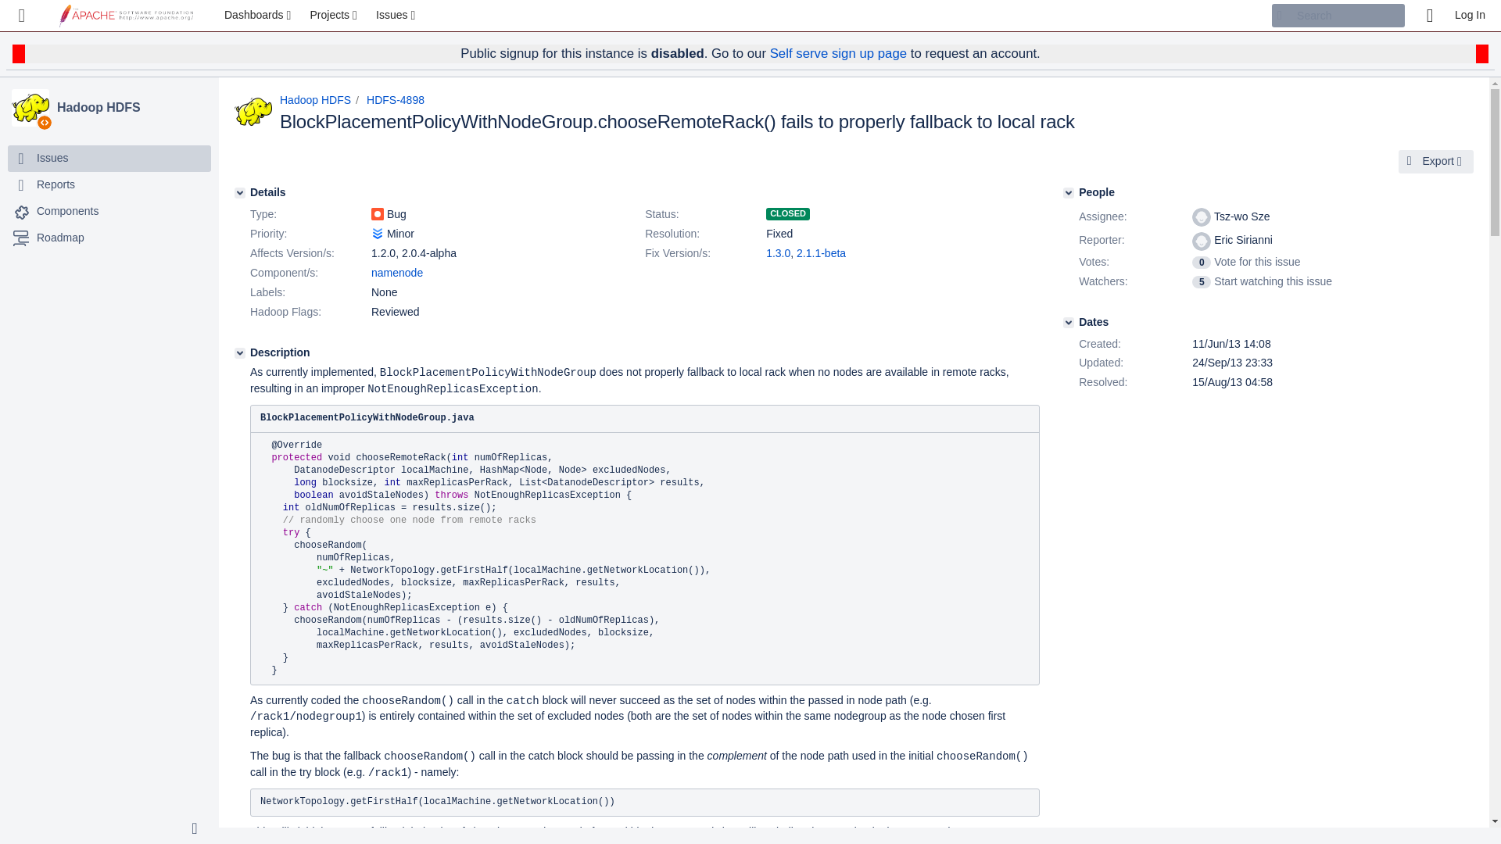 This screenshot has width=1501, height=844. I want to click on Roadmap, so click(59, 238).